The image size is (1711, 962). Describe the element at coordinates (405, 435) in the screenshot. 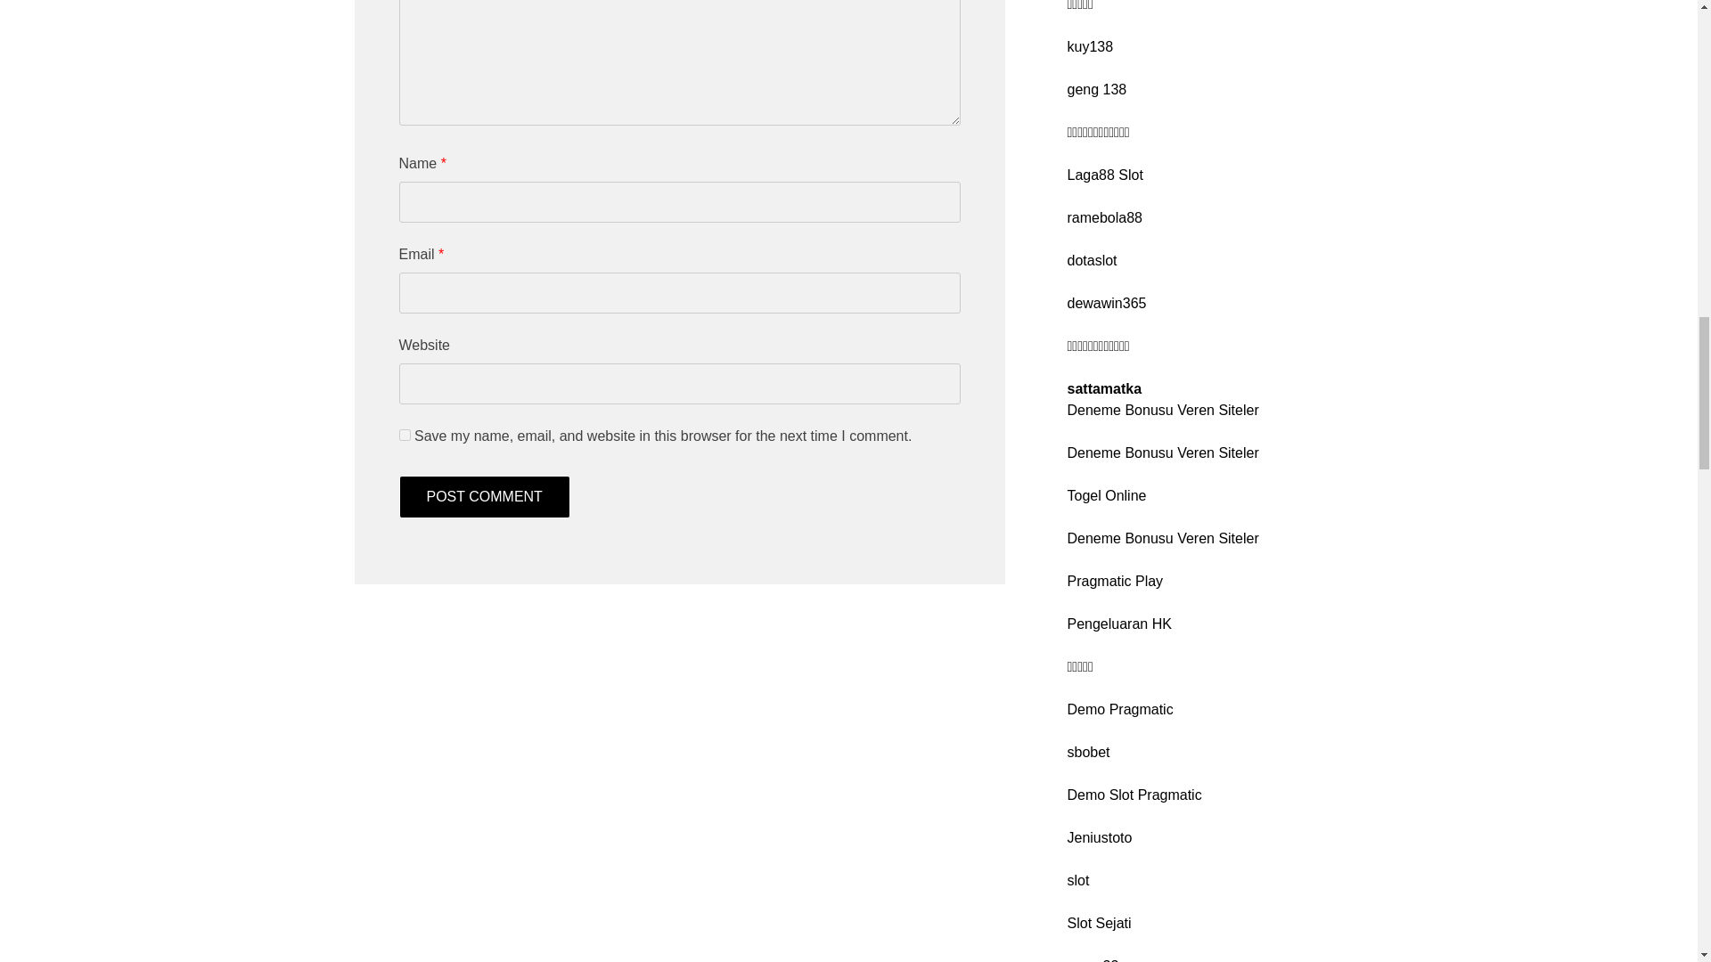

I see `yes` at that location.